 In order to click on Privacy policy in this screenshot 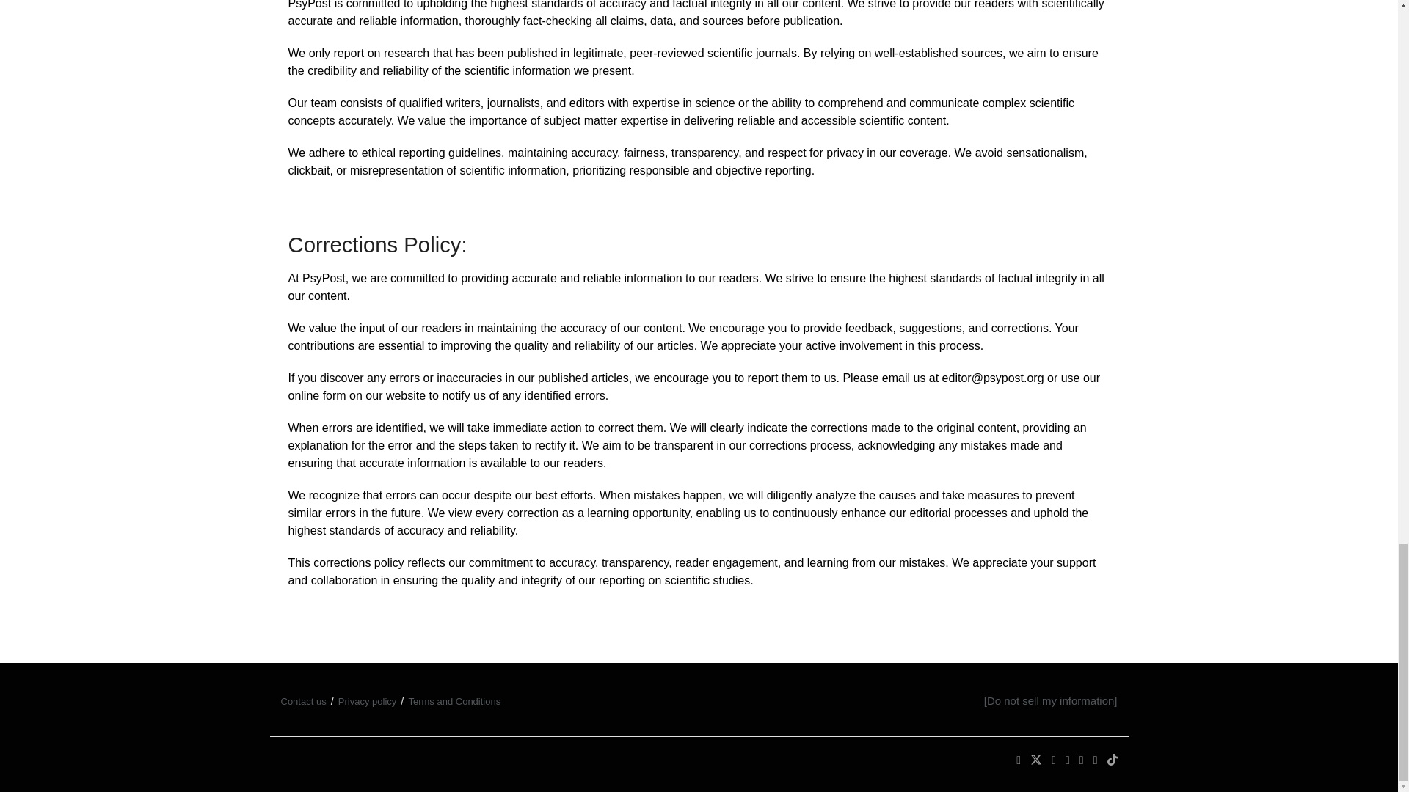, I will do `click(367, 701)`.